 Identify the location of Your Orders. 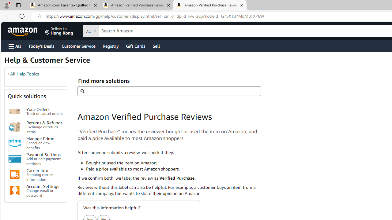
(15, 111).